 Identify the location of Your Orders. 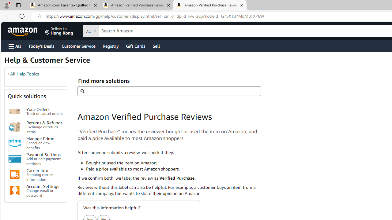
(15, 111).